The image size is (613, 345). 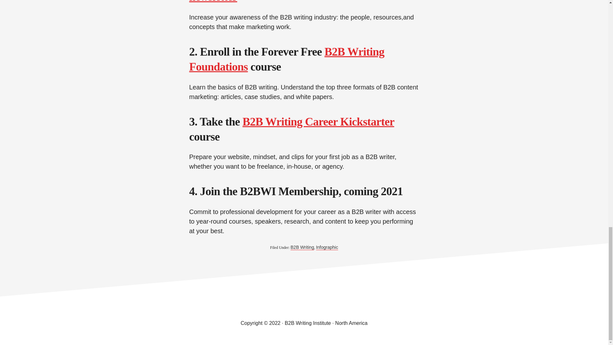 What do you see at coordinates (318, 121) in the screenshot?
I see `B2B Writing Career Kickstarter` at bounding box center [318, 121].